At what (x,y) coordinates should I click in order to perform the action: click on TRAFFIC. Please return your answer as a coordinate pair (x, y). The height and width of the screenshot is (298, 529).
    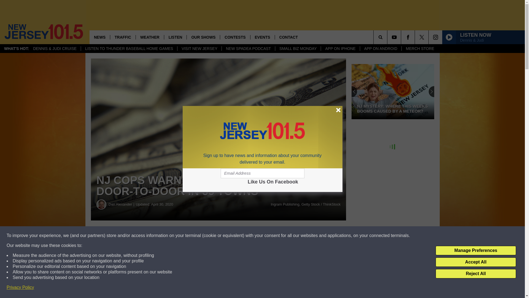
    Looking at the image, I should click on (123, 37).